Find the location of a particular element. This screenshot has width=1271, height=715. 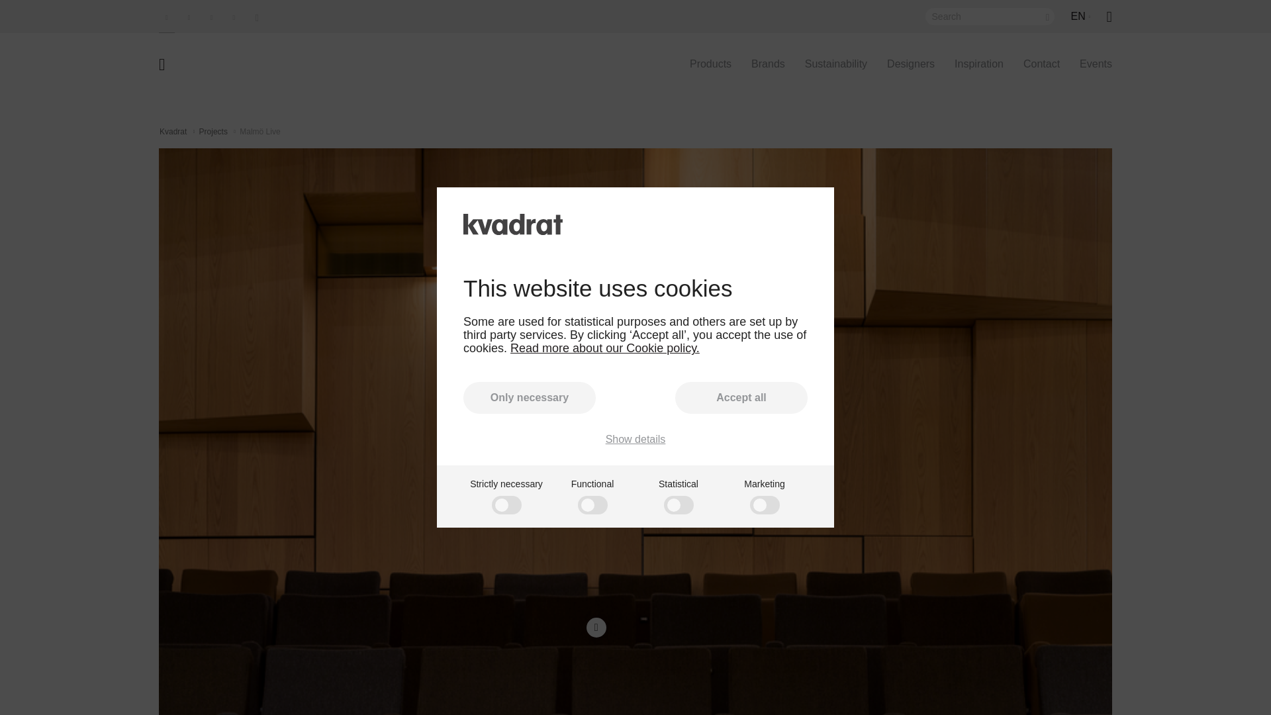

Read more about our Cookie policy. is located at coordinates (605, 348).